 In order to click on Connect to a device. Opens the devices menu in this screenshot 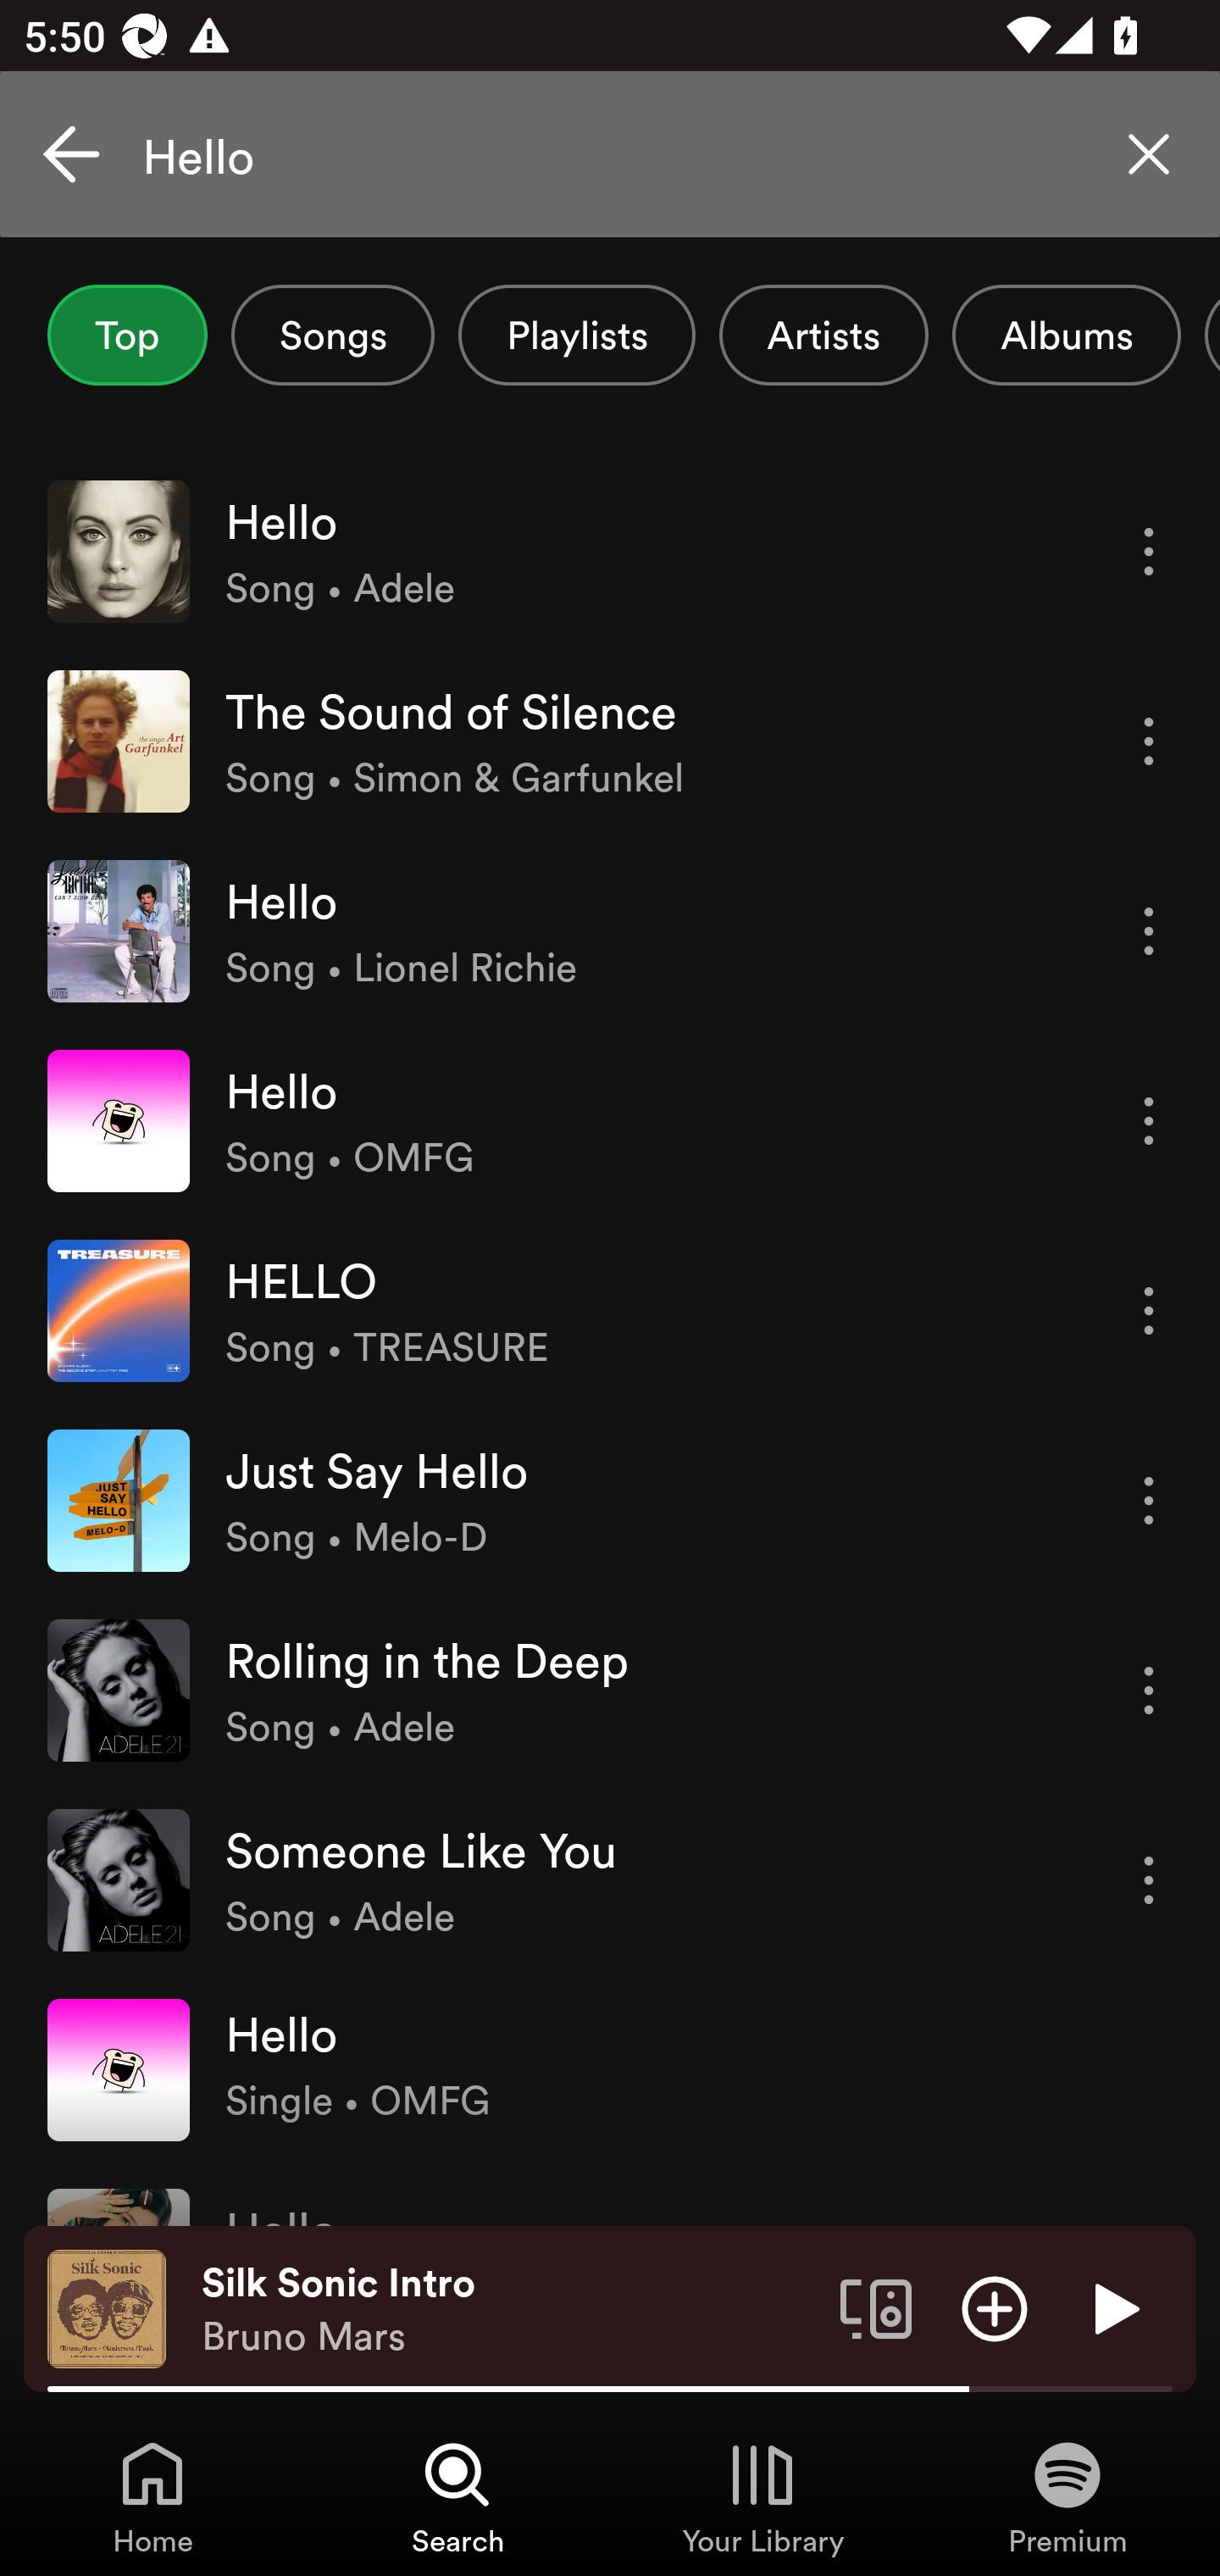, I will do `click(876, 2307)`.